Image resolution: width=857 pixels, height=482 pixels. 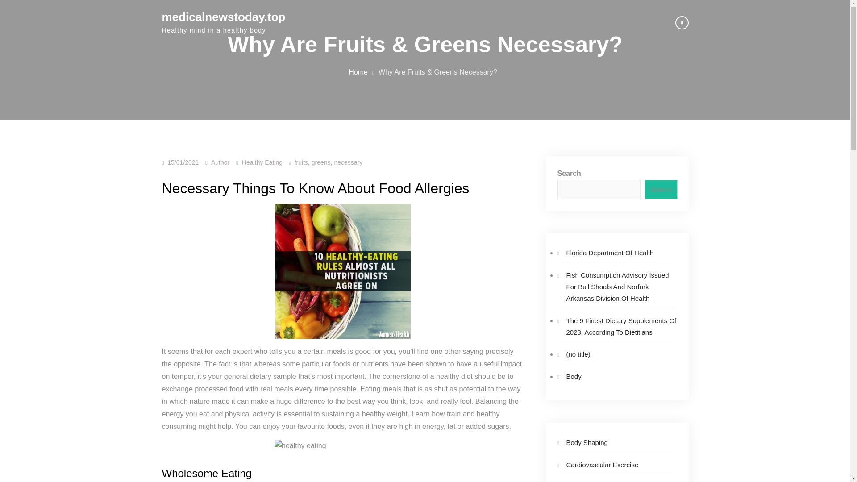 What do you see at coordinates (573, 376) in the screenshot?
I see `Body` at bounding box center [573, 376].